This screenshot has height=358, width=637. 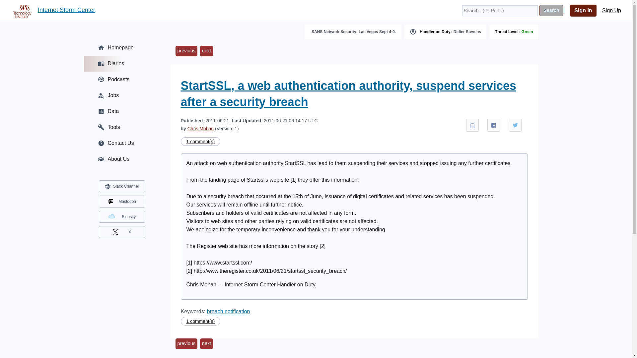 I want to click on SANS Network Security: Las Vegas Sept 4-9., so click(x=353, y=31).